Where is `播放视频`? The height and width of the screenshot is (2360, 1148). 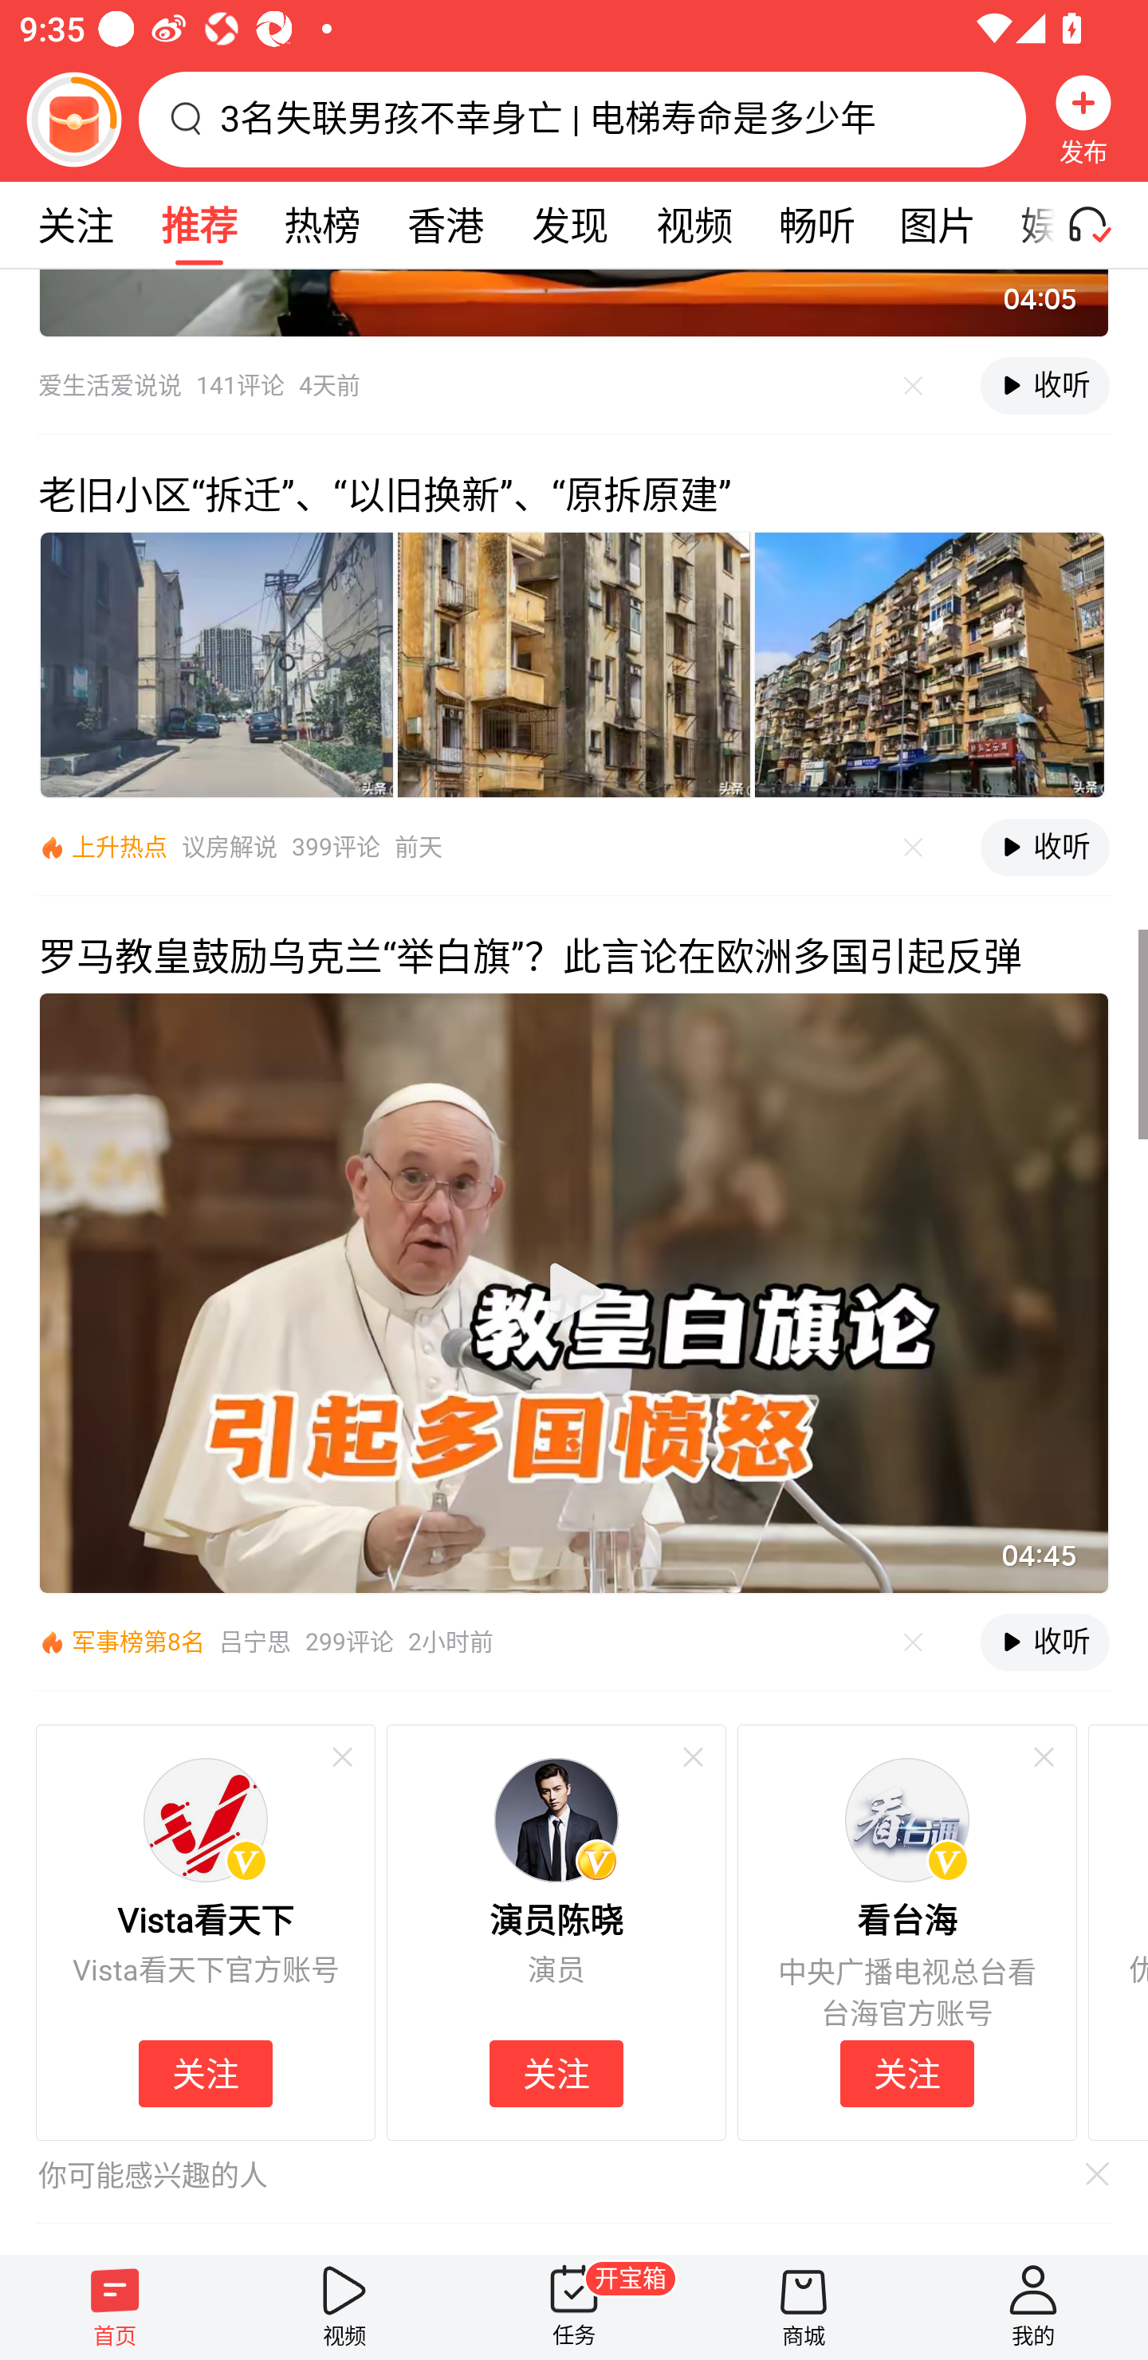
播放视频 is located at coordinates (574, 1293).